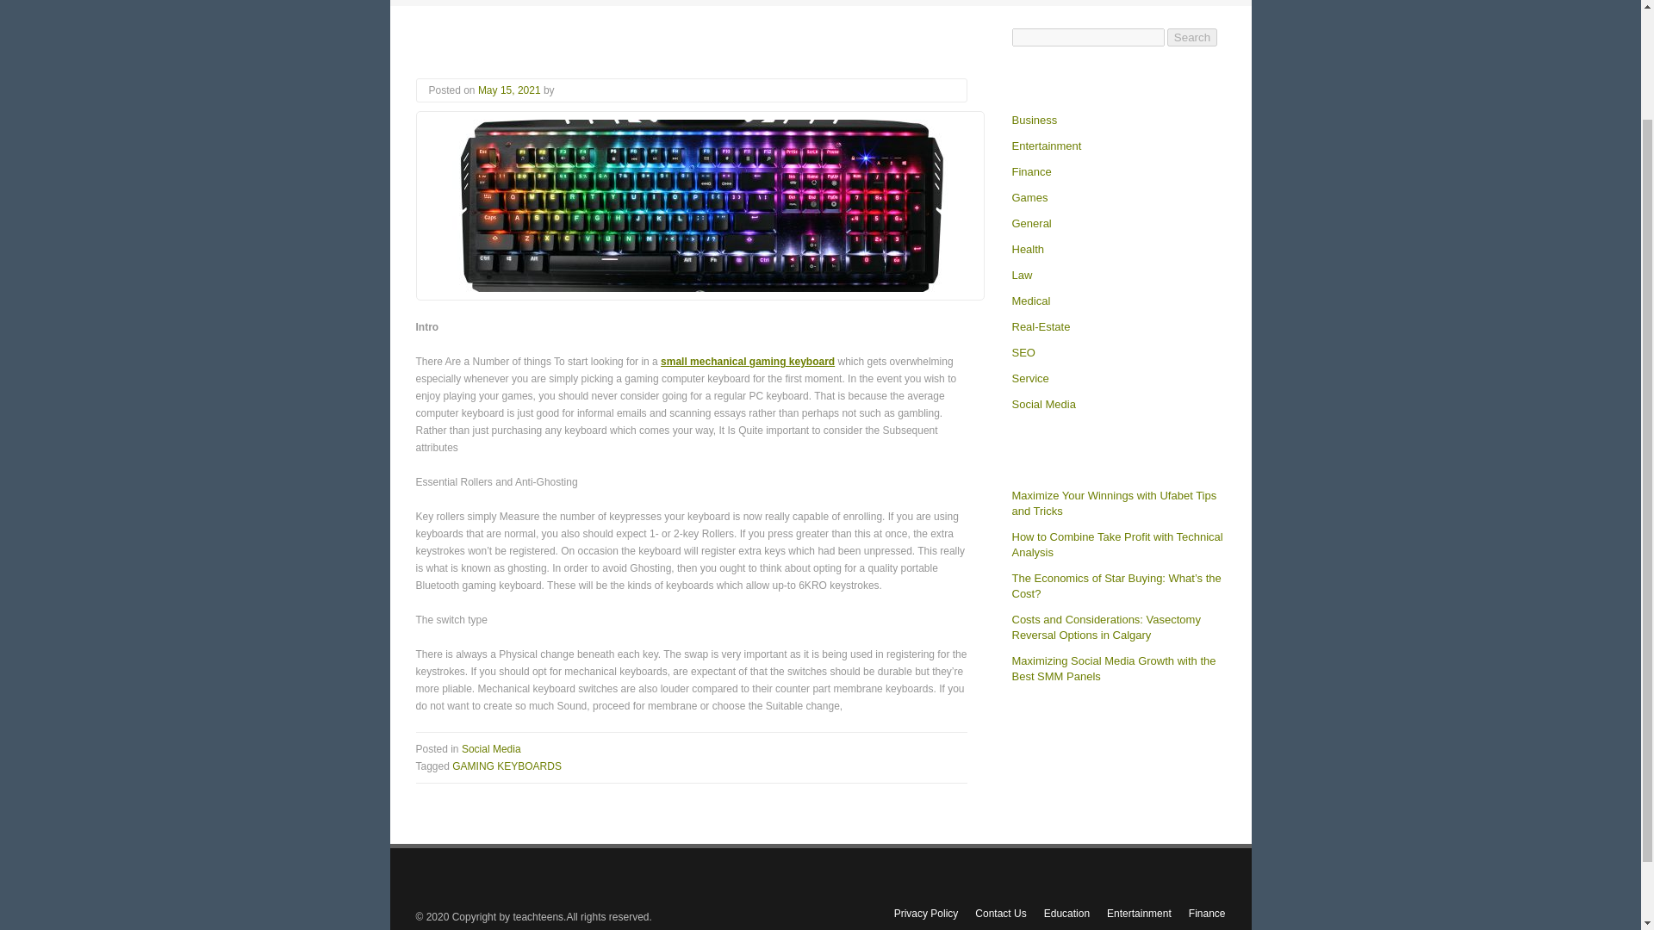 Image resolution: width=1654 pixels, height=930 pixels. What do you see at coordinates (1027, 250) in the screenshot?
I see `Health` at bounding box center [1027, 250].